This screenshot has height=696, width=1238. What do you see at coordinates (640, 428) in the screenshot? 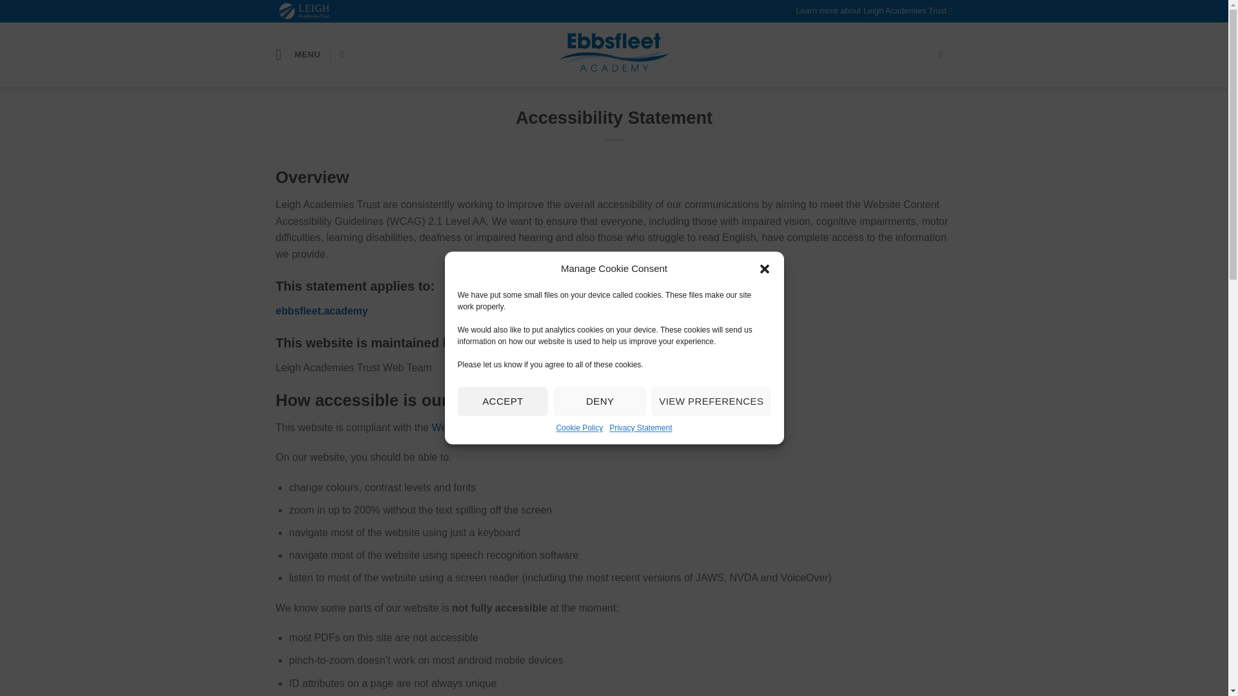
I see `Privacy Statement` at bounding box center [640, 428].